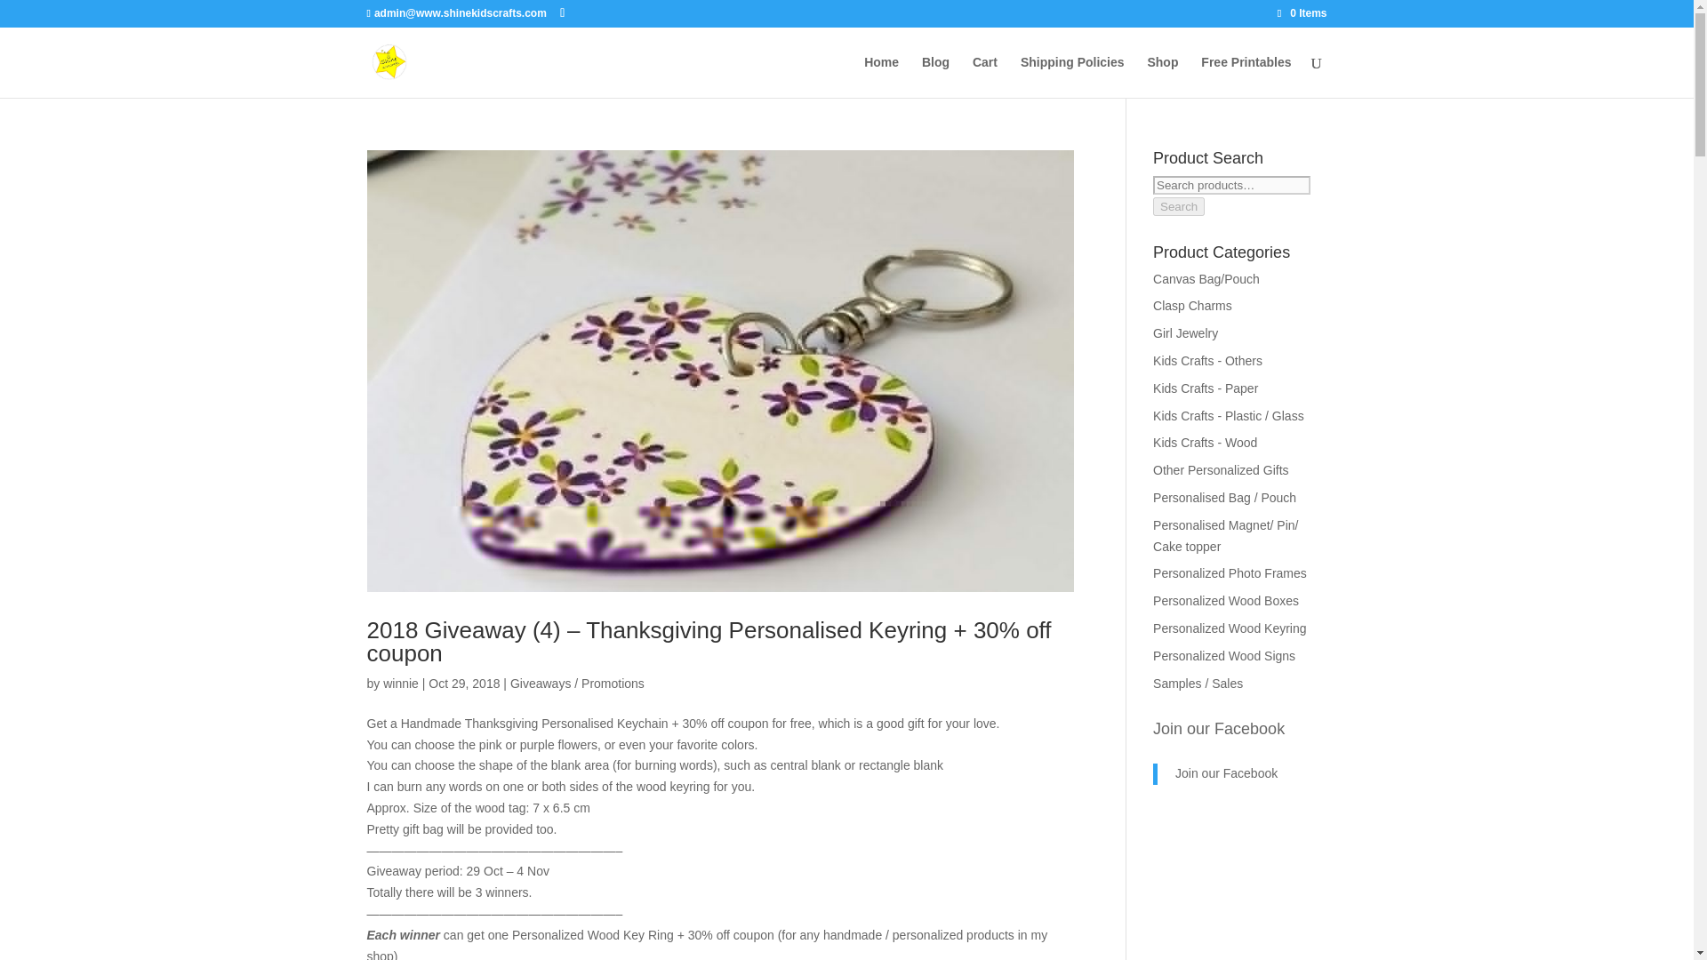 This screenshot has width=1707, height=960. I want to click on Search, so click(1179, 206).